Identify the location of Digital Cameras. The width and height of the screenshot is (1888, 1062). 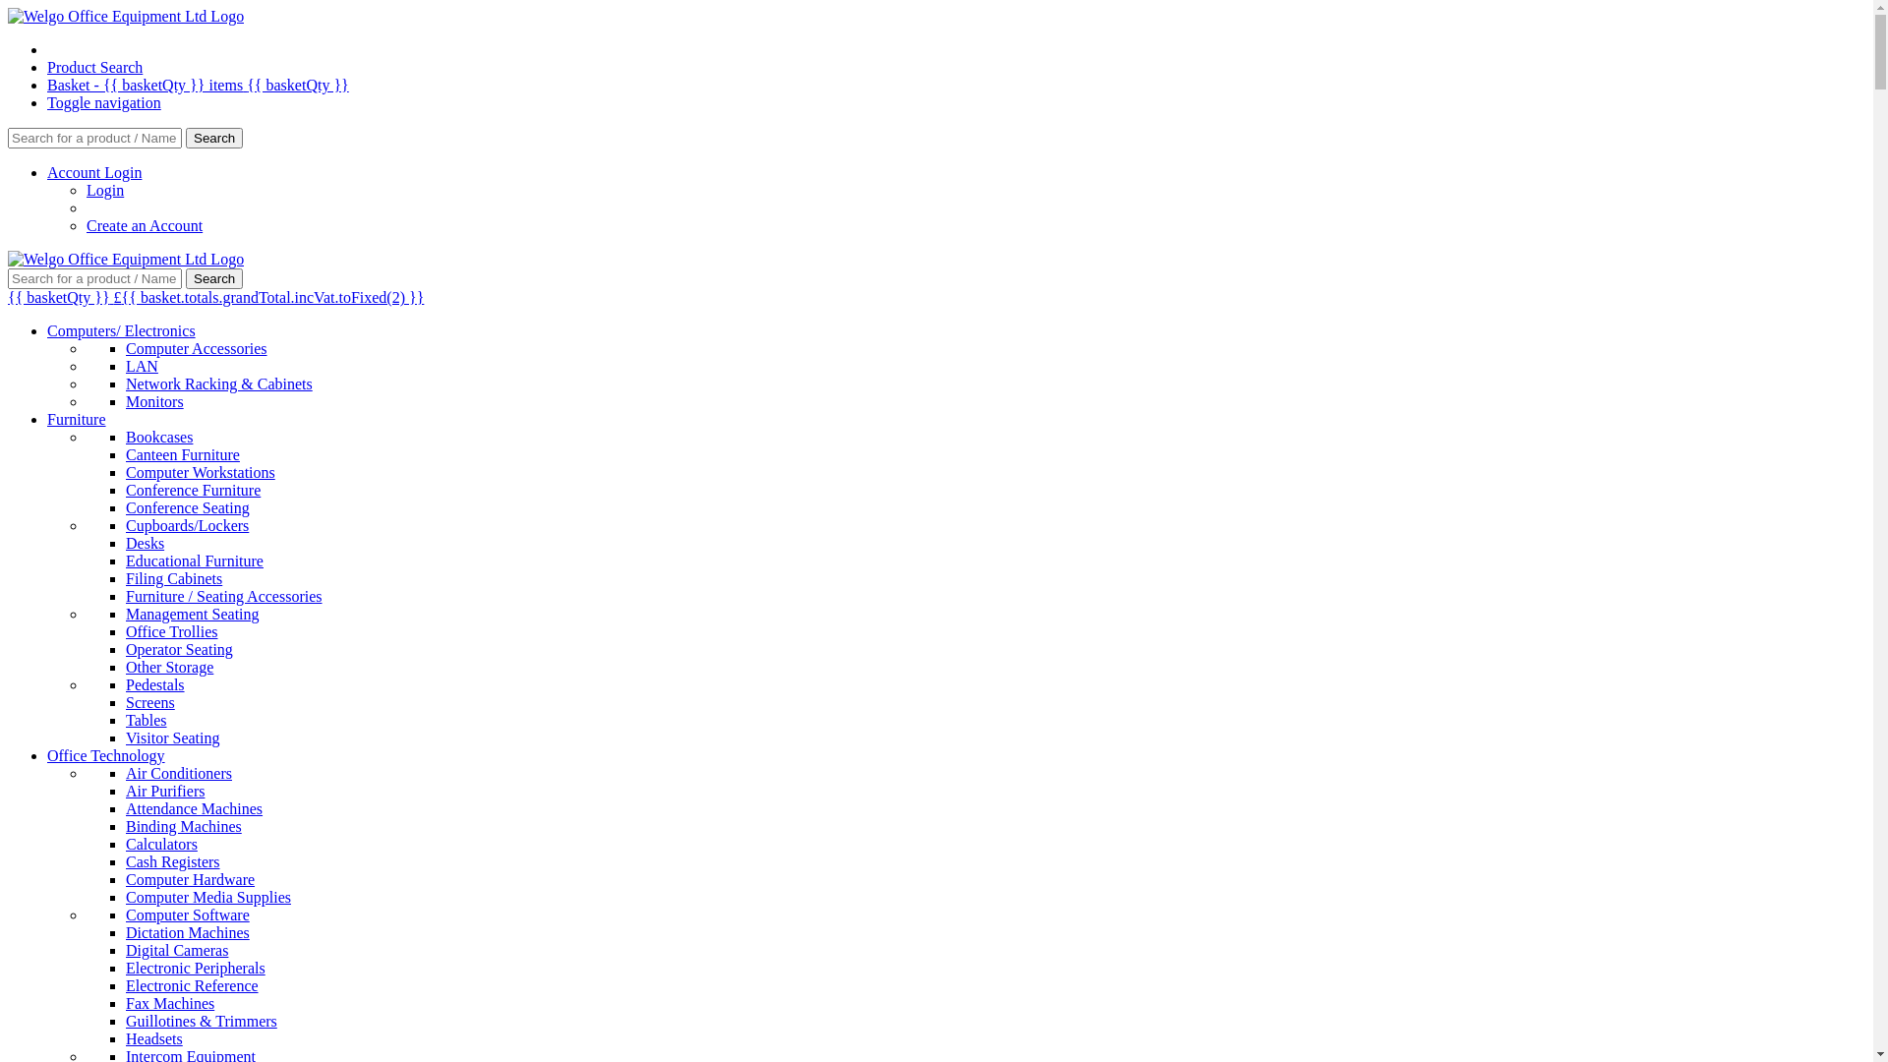
(177, 950).